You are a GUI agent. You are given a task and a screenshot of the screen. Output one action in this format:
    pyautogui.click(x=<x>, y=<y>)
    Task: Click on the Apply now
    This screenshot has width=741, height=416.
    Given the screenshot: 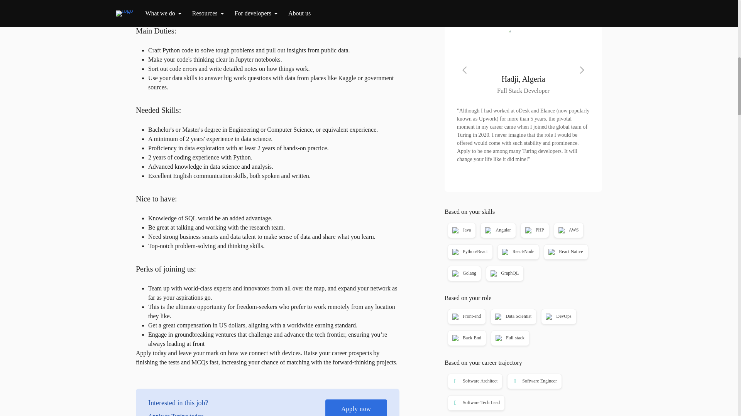 What is the action you would take?
    pyautogui.click(x=356, y=408)
    